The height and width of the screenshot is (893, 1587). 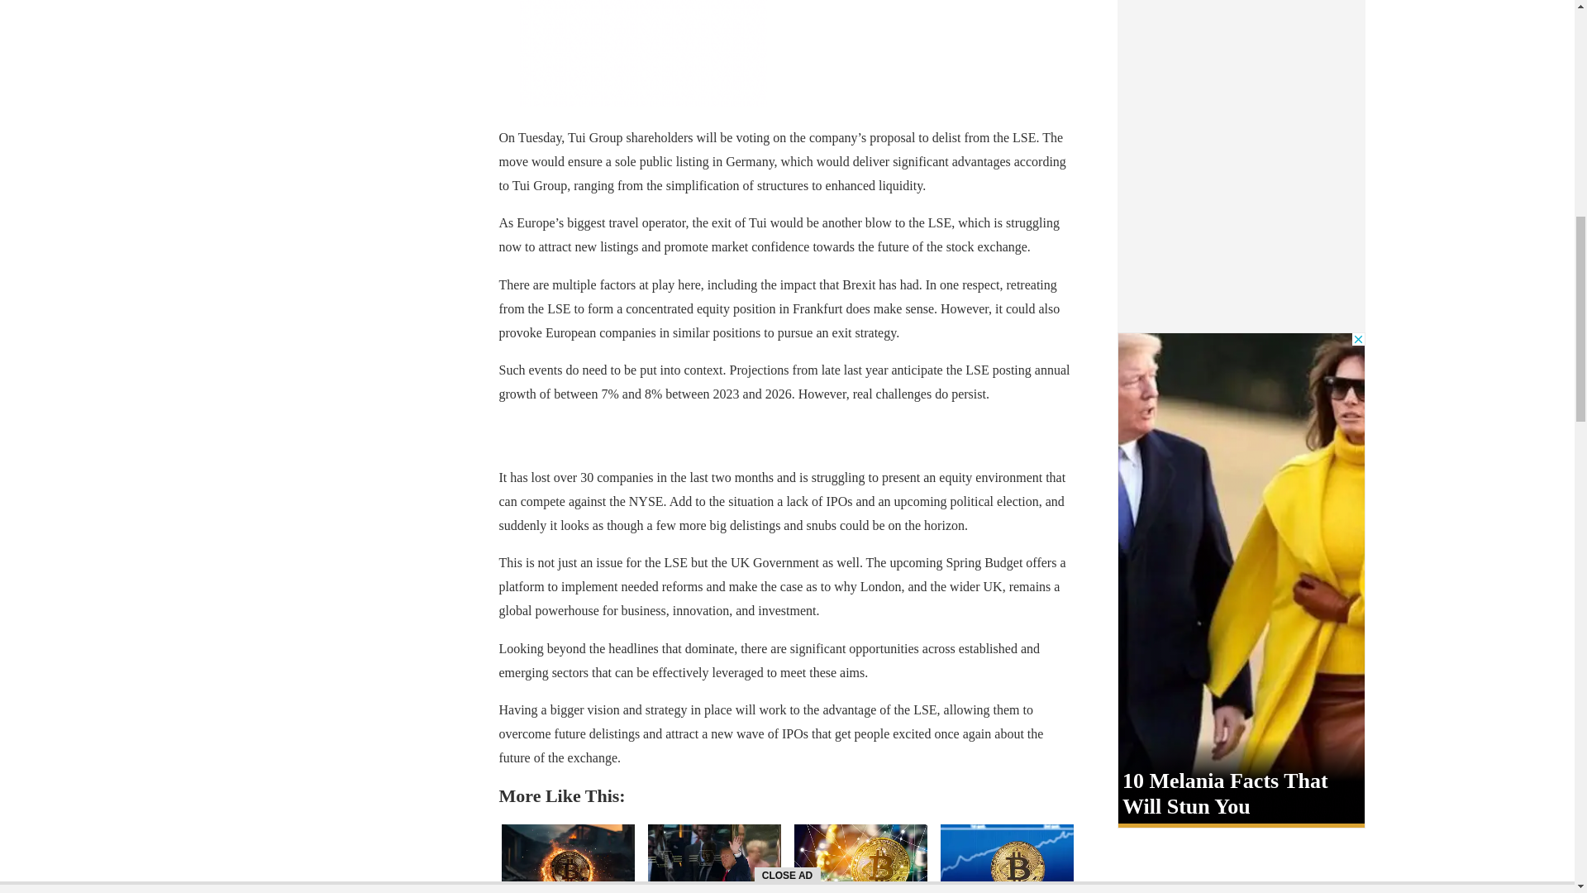 What do you see at coordinates (642, 53) in the screenshot?
I see `3rd party ad content` at bounding box center [642, 53].